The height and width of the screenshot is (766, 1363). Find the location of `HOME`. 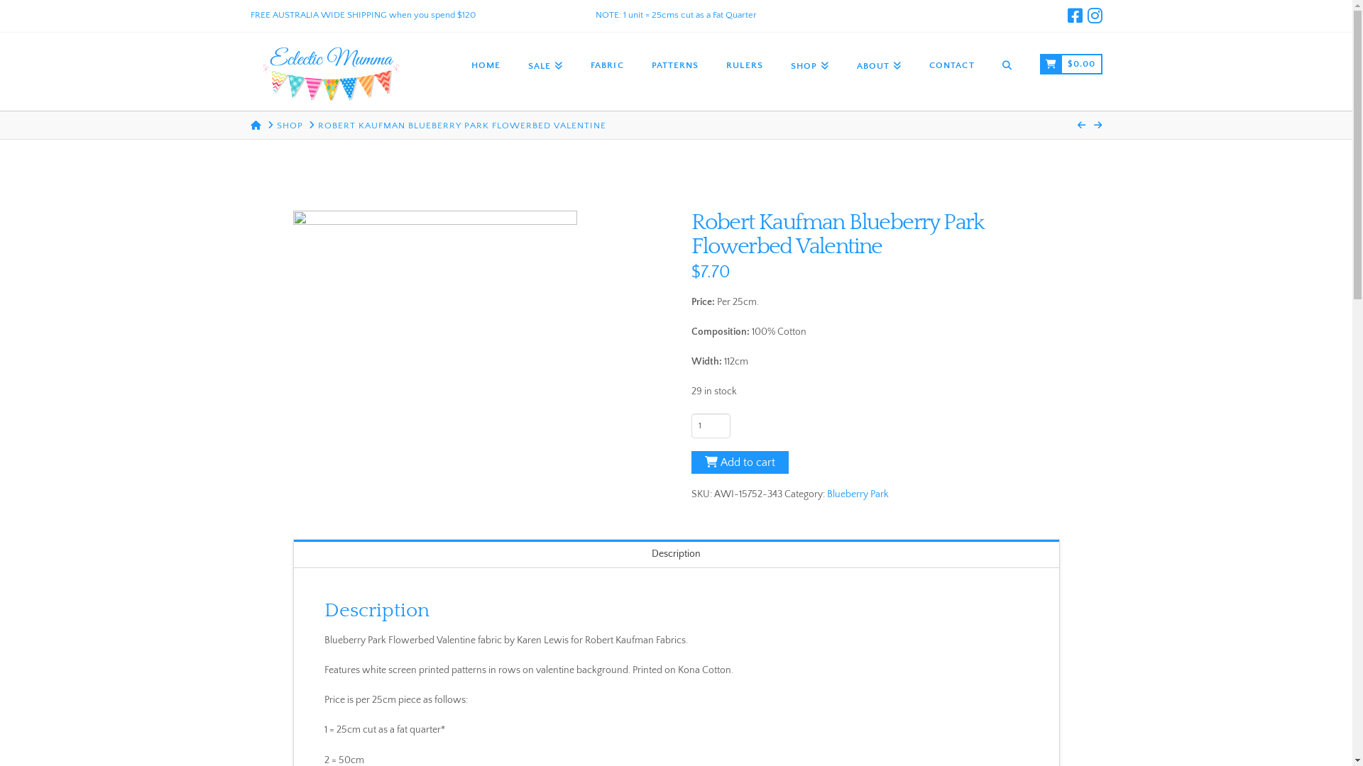

HOME is located at coordinates (486, 65).